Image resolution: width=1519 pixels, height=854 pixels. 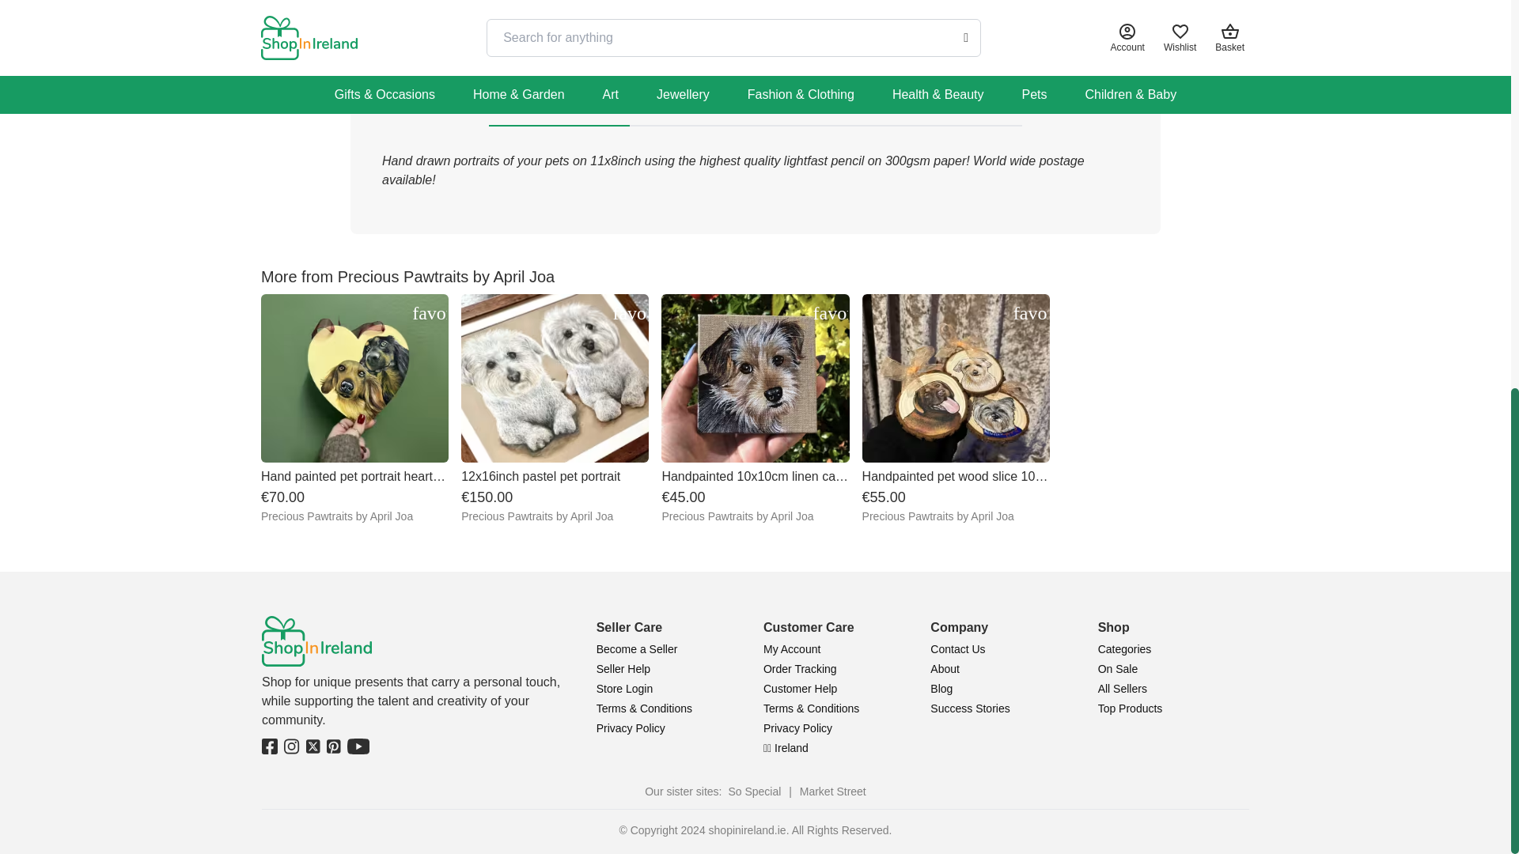 I want to click on Add product to wishlist, so click(x=629, y=313).